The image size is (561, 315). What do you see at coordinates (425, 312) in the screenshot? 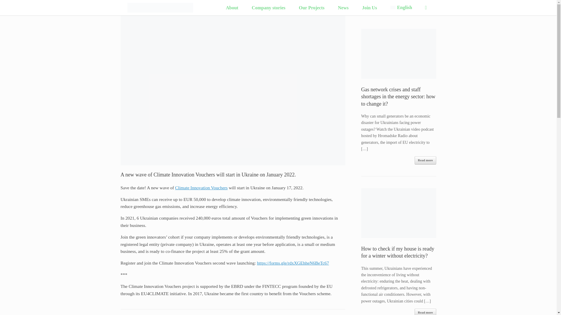
I see `Read more` at bounding box center [425, 312].